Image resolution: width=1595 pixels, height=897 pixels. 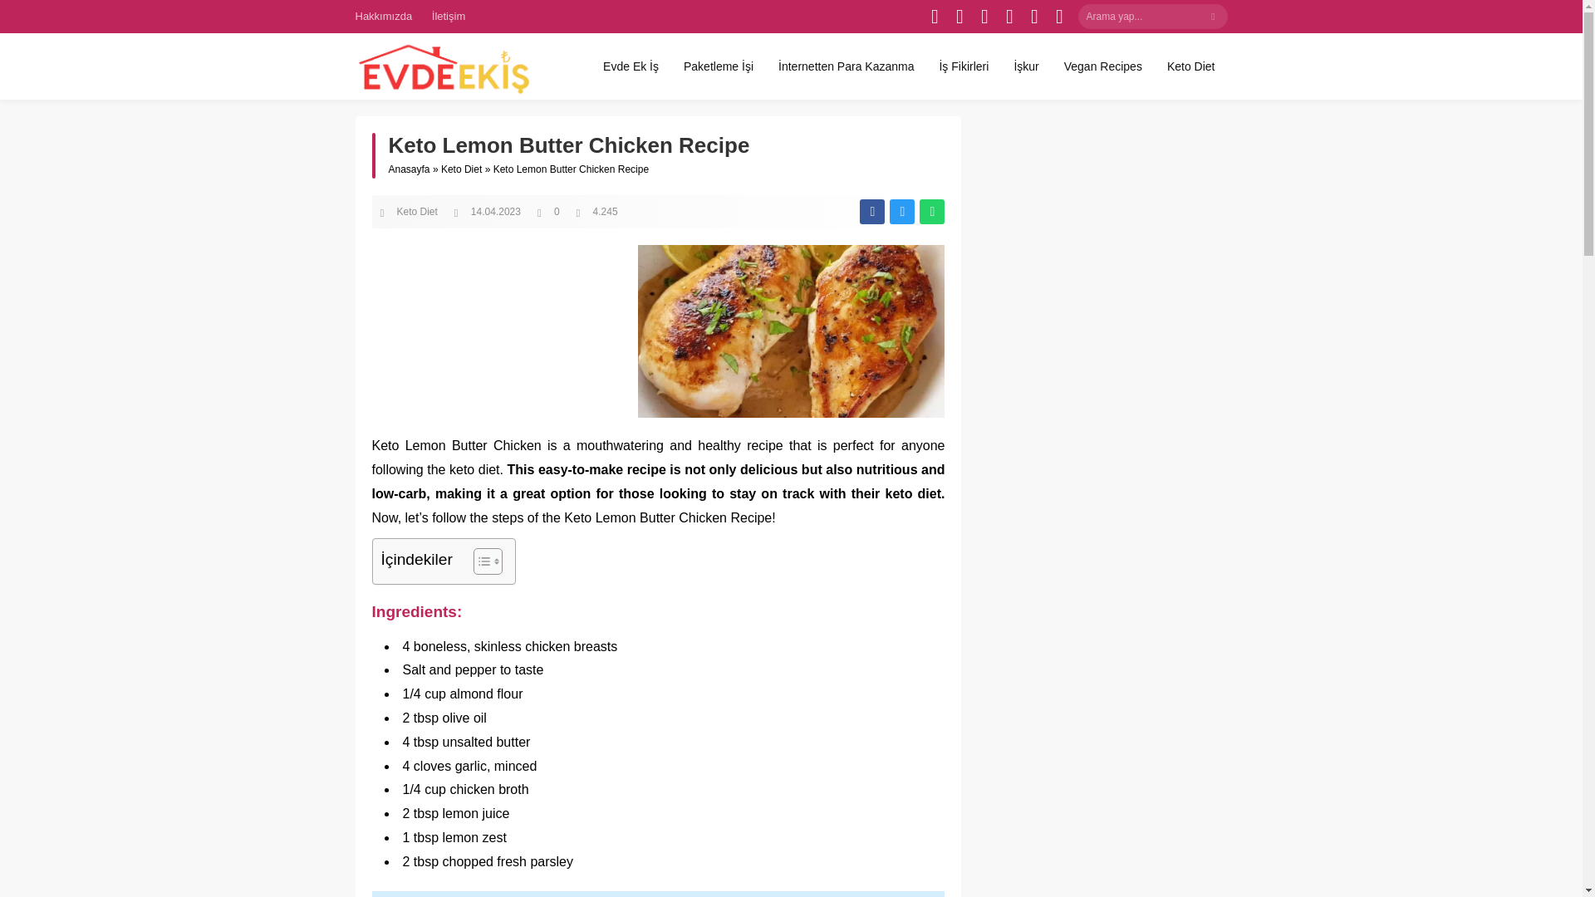 I want to click on Keto Diet, so click(x=461, y=169).